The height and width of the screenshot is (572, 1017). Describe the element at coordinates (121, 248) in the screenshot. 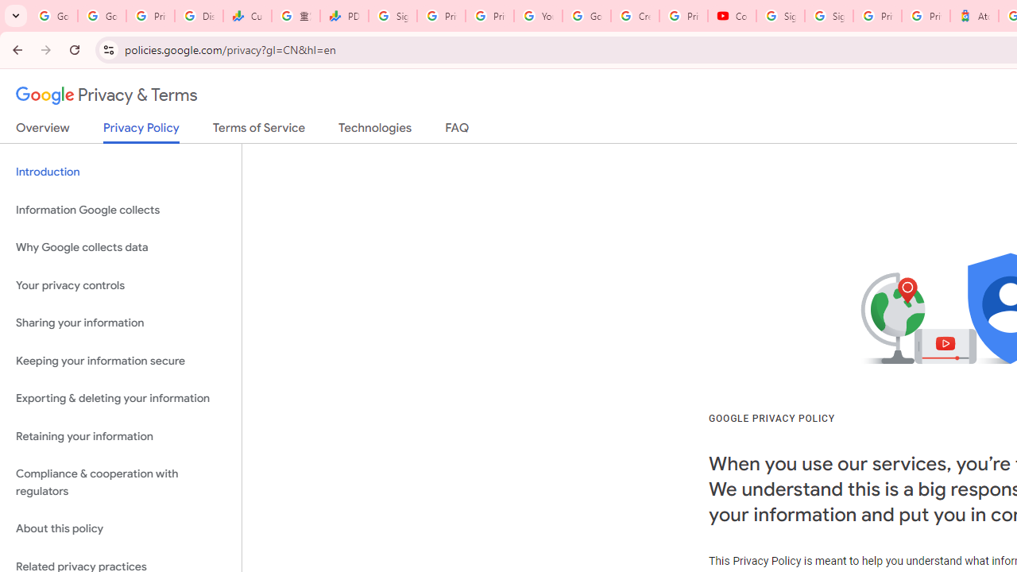

I see `Why Google collects data` at that location.